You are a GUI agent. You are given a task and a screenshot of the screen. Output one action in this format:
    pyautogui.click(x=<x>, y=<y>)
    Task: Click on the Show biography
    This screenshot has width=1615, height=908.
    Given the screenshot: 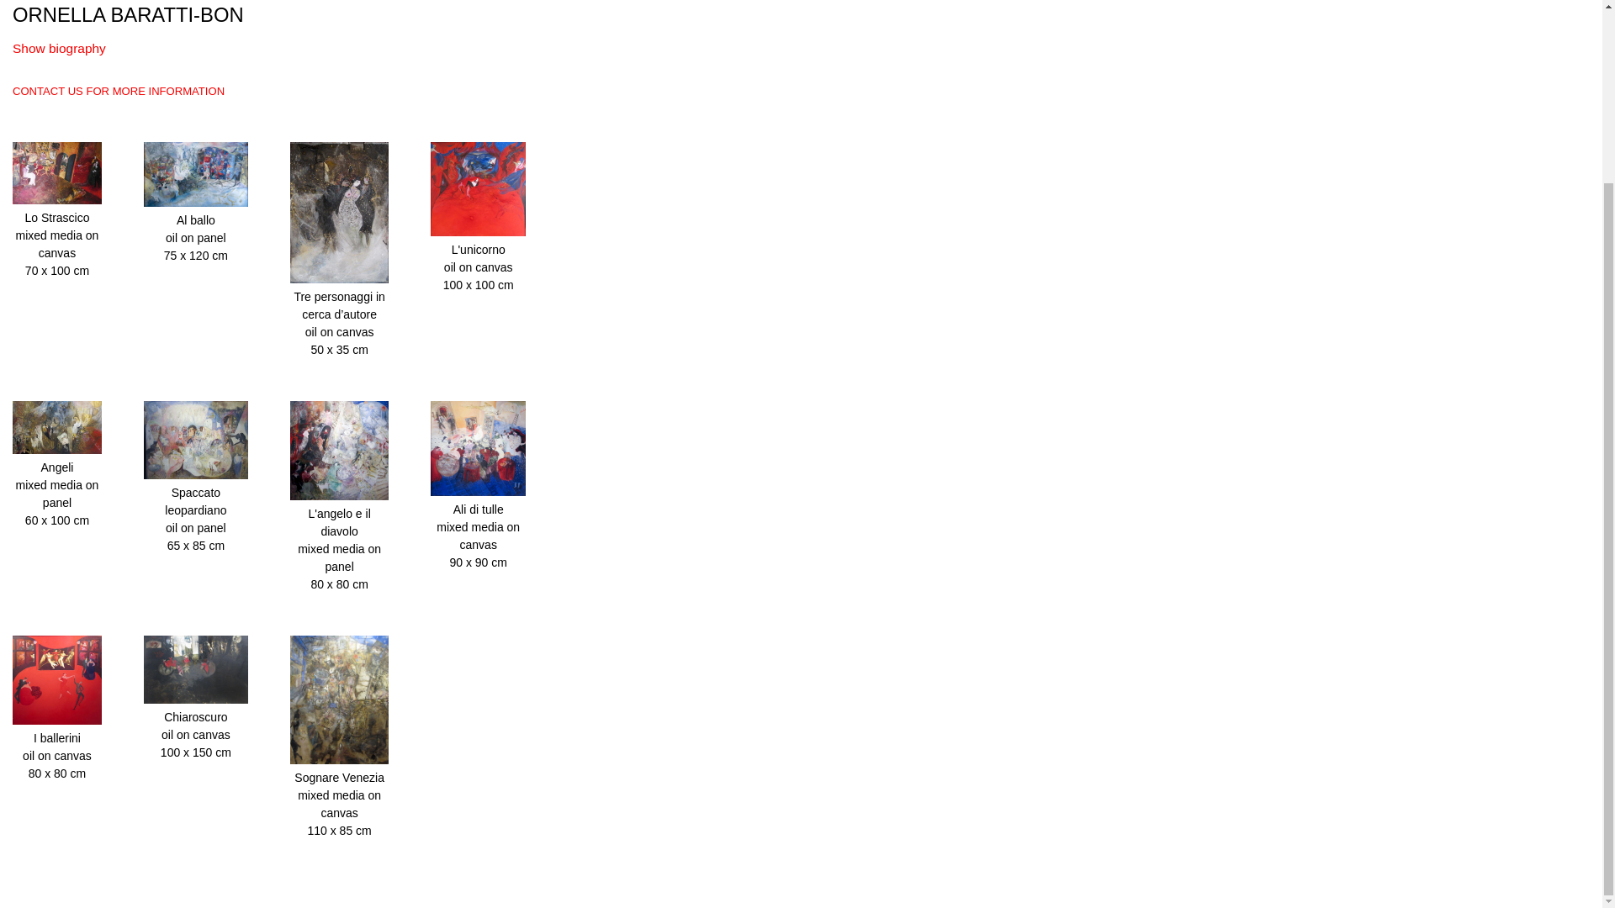 What is the action you would take?
    pyautogui.click(x=59, y=47)
    